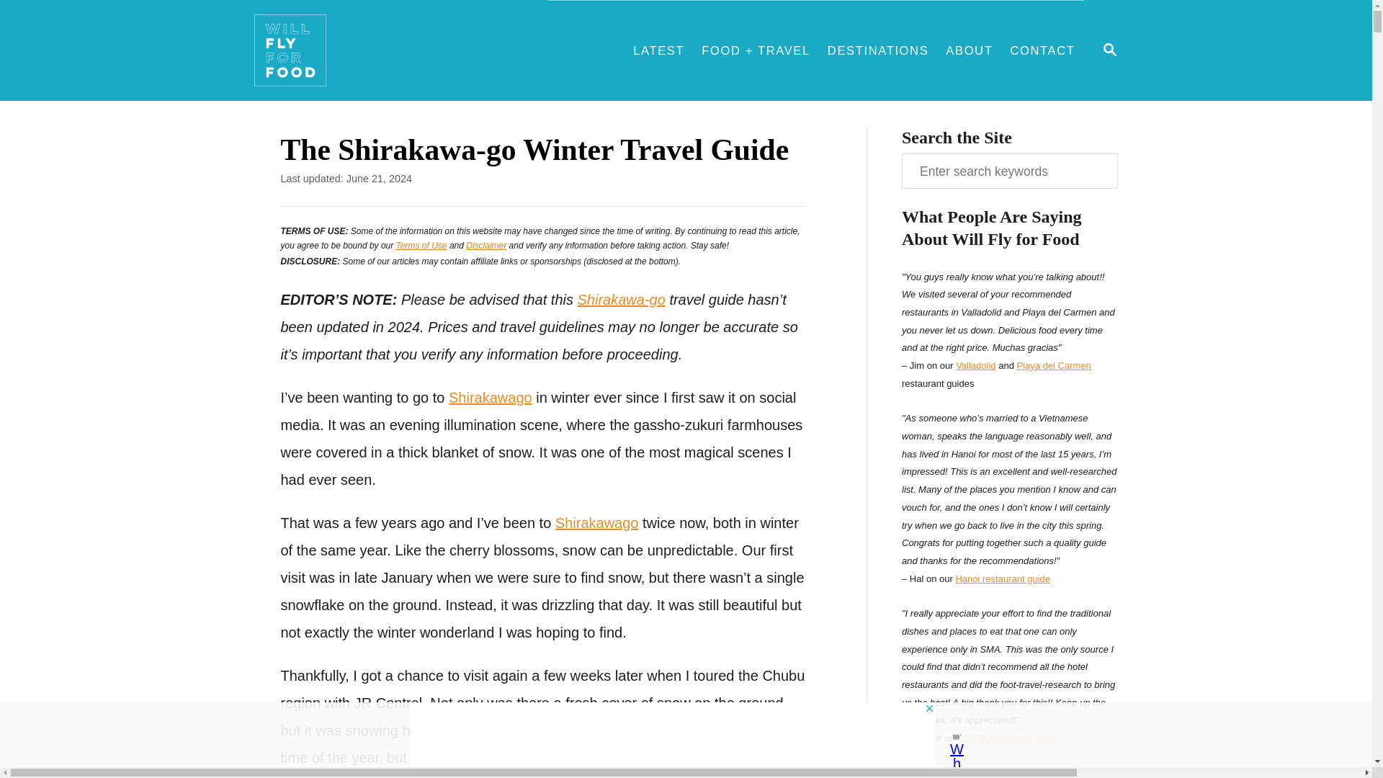 This screenshot has width=1383, height=778. What do you see at coordinates (621, 300) in the screenshot?
I see `Shirakawago` at bounding box center [621, 300].